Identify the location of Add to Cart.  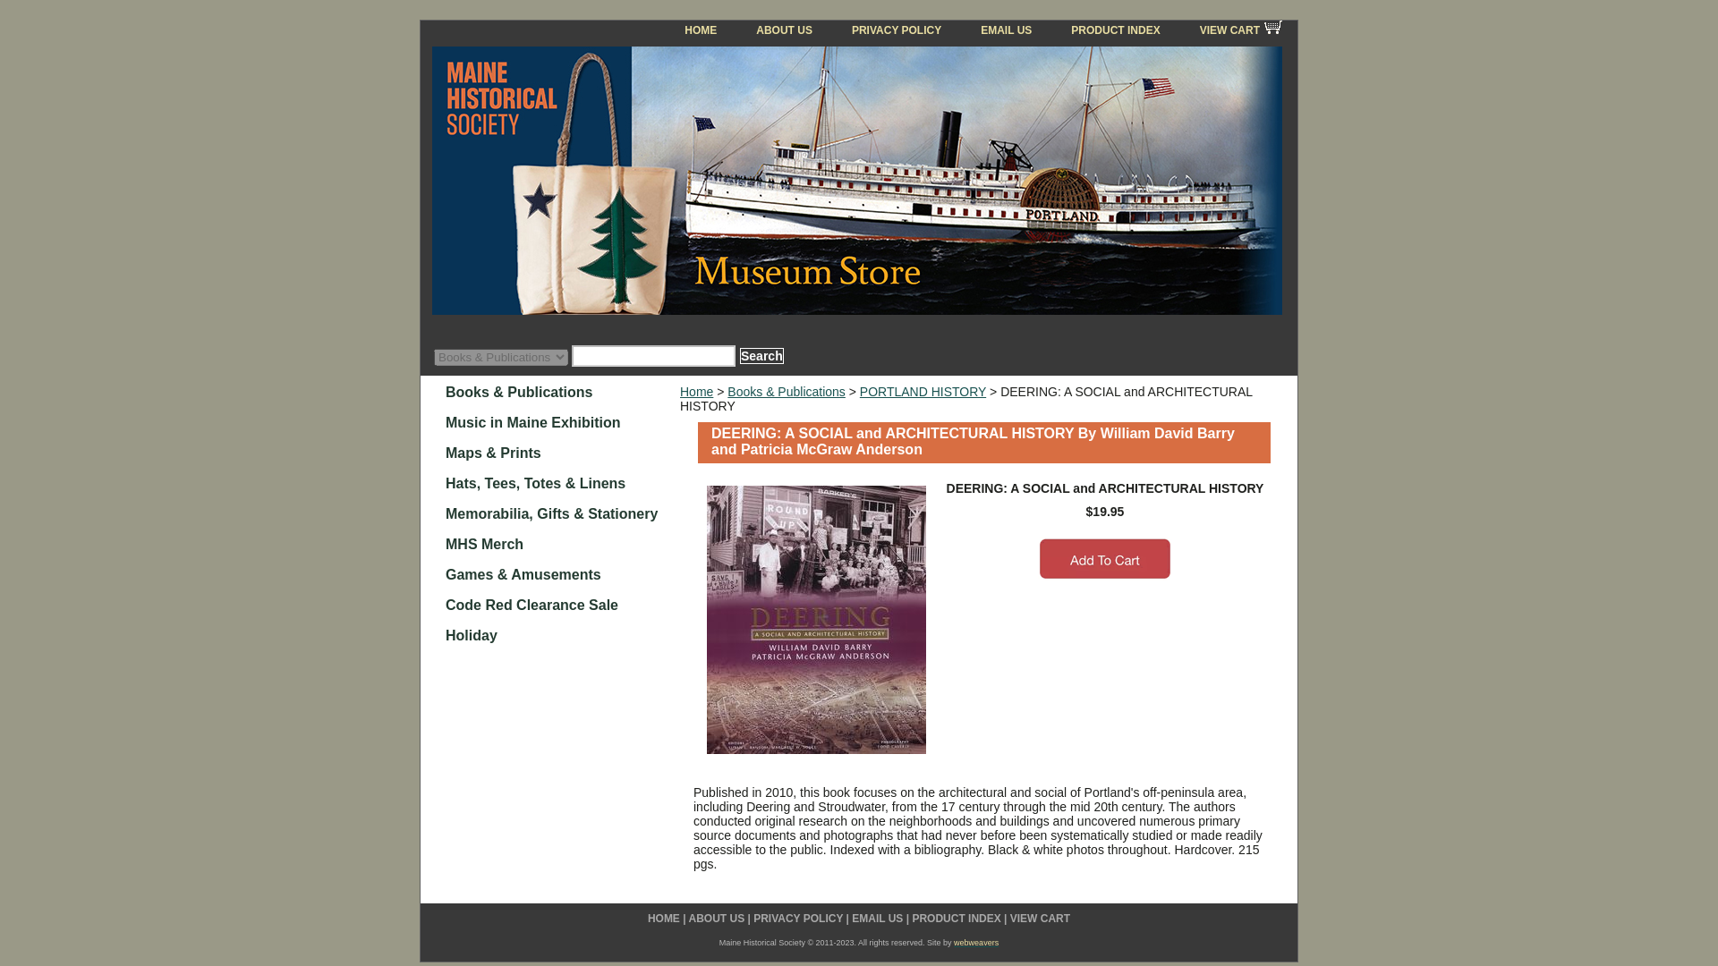
(1104, 559).